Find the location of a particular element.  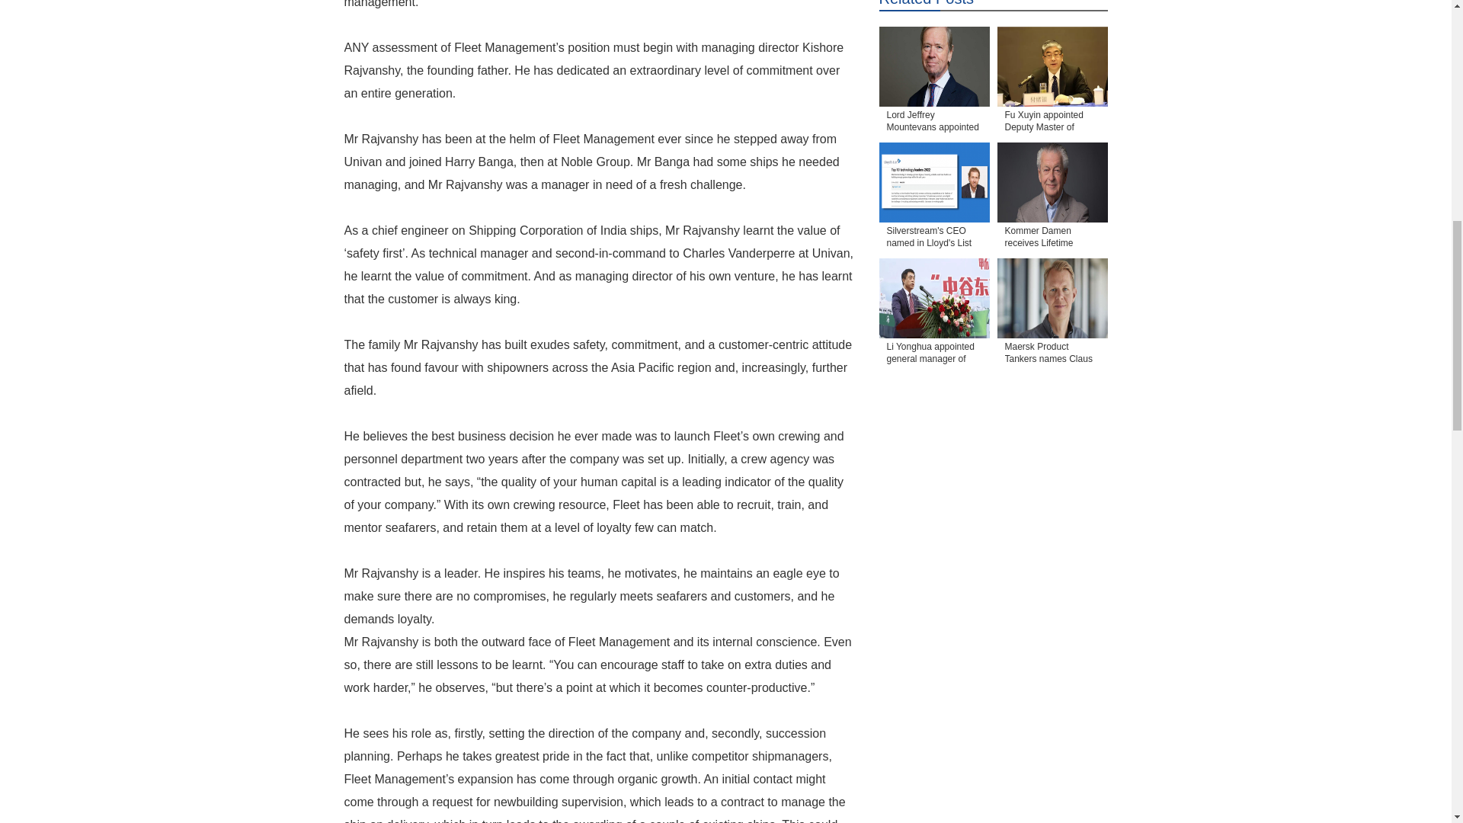

Fu Xuyin appointed Deputy Master of Ministry of Tra is located at coordinates (1052, 66).